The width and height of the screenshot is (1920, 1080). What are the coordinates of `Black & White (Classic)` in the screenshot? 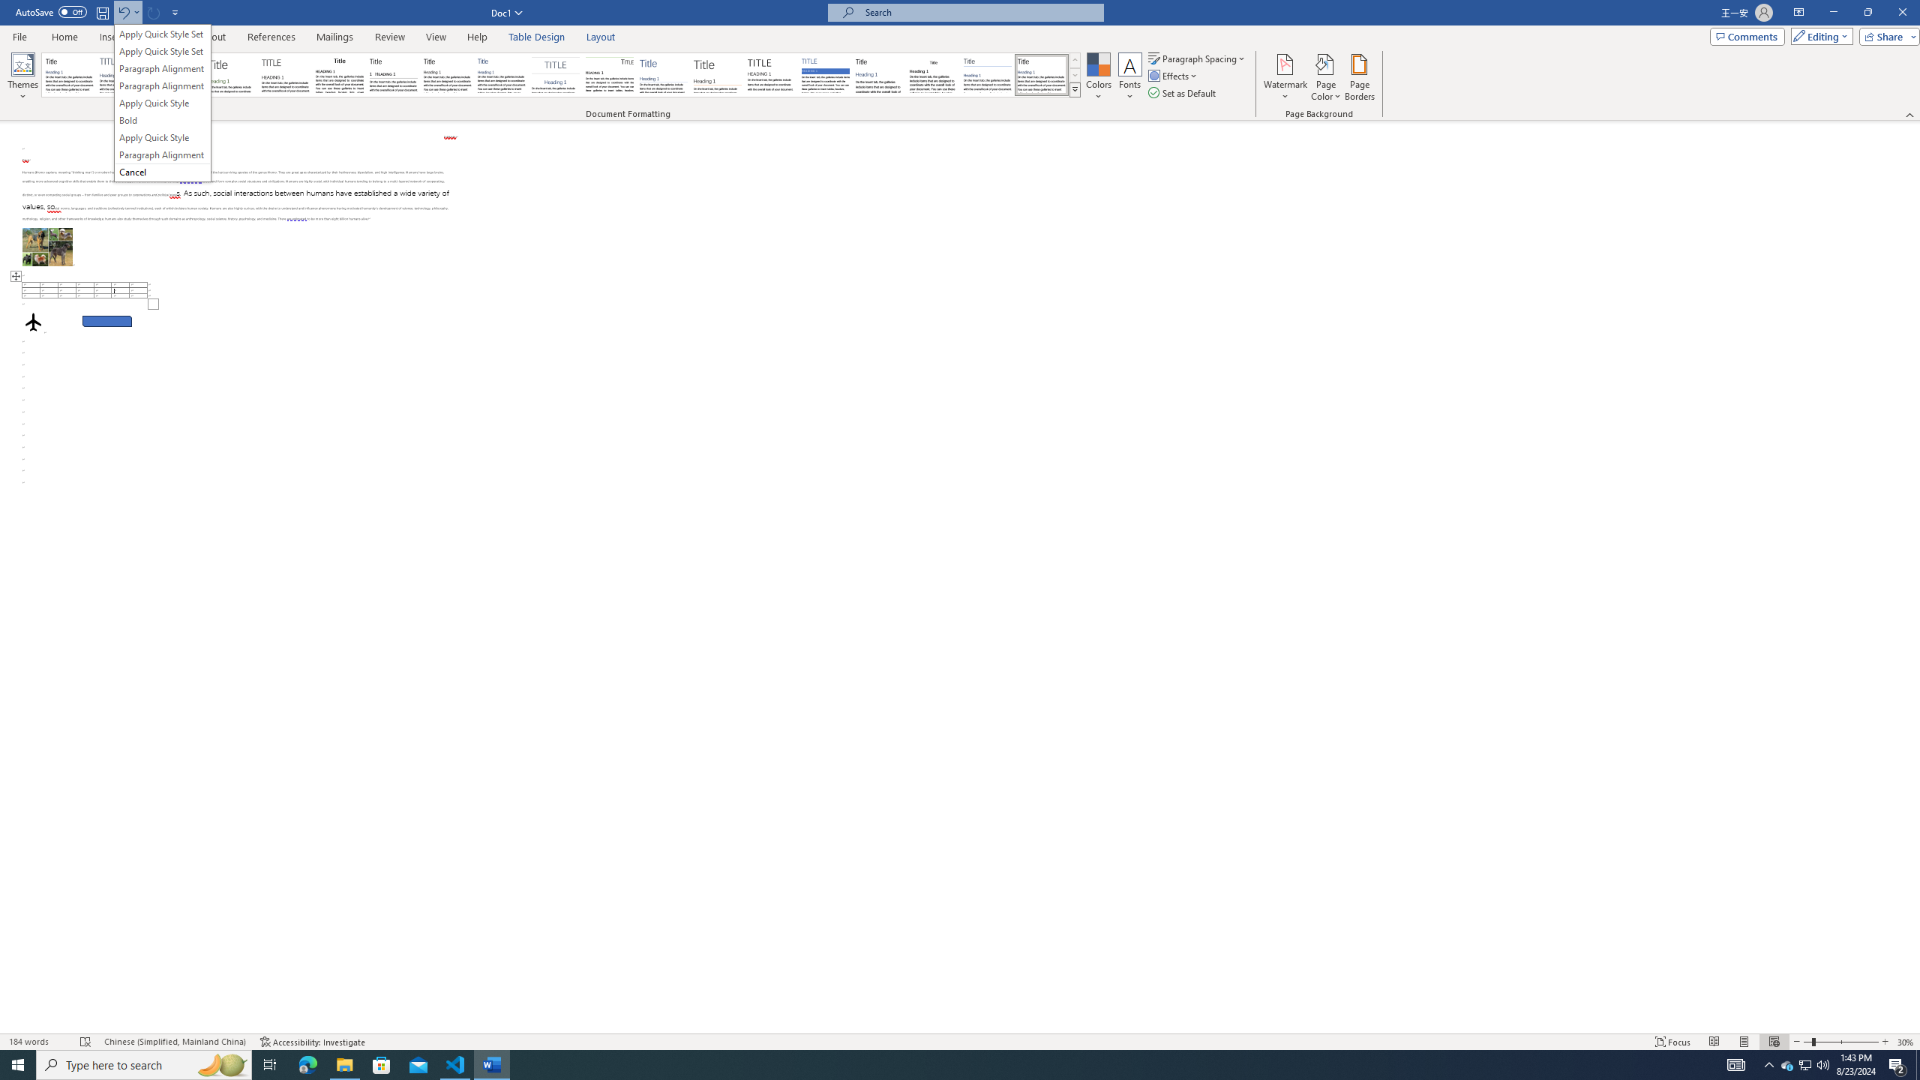 It's located at (339, 75).